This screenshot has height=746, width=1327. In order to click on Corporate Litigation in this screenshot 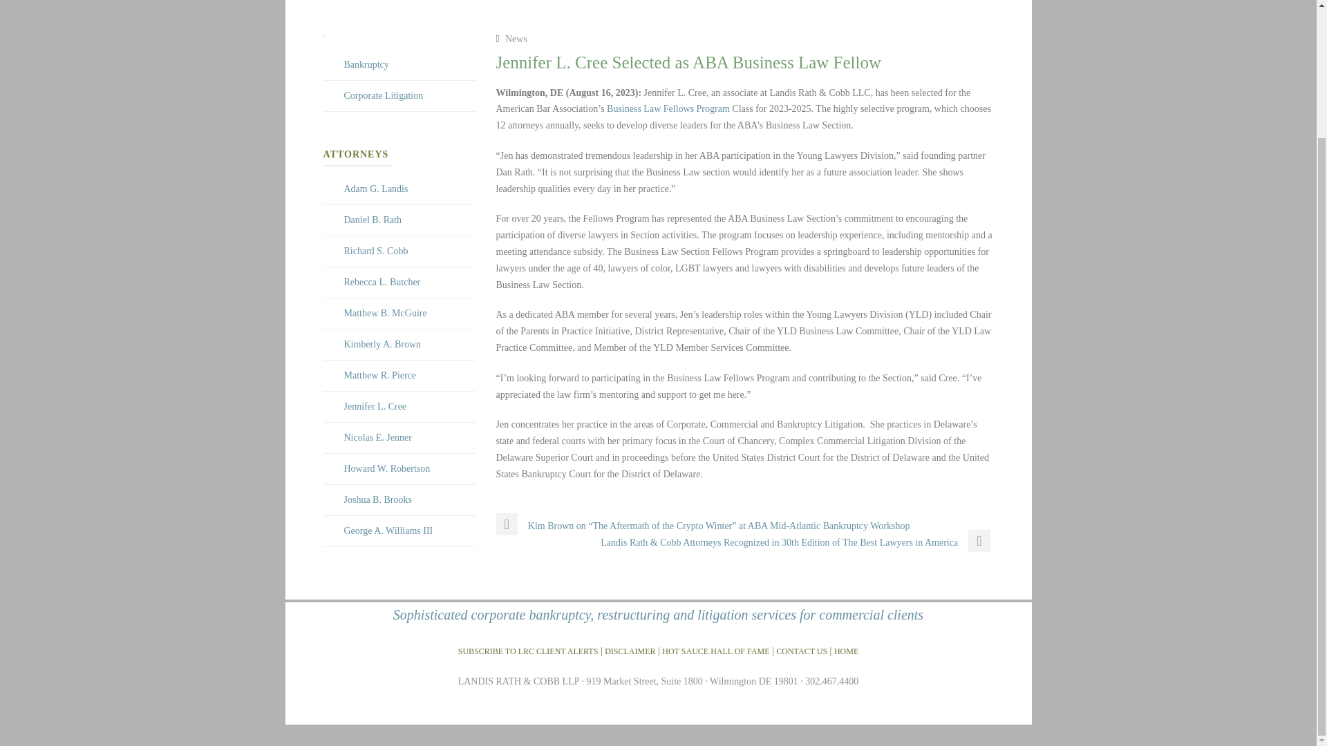, I will do `click(383, 95)`.